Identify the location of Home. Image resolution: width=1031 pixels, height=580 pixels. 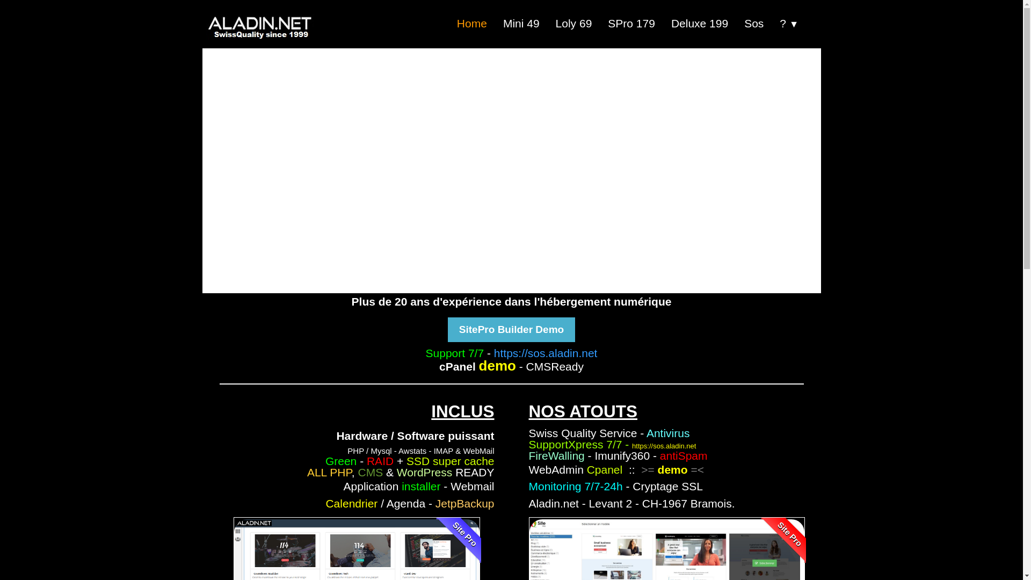
(472, 24).